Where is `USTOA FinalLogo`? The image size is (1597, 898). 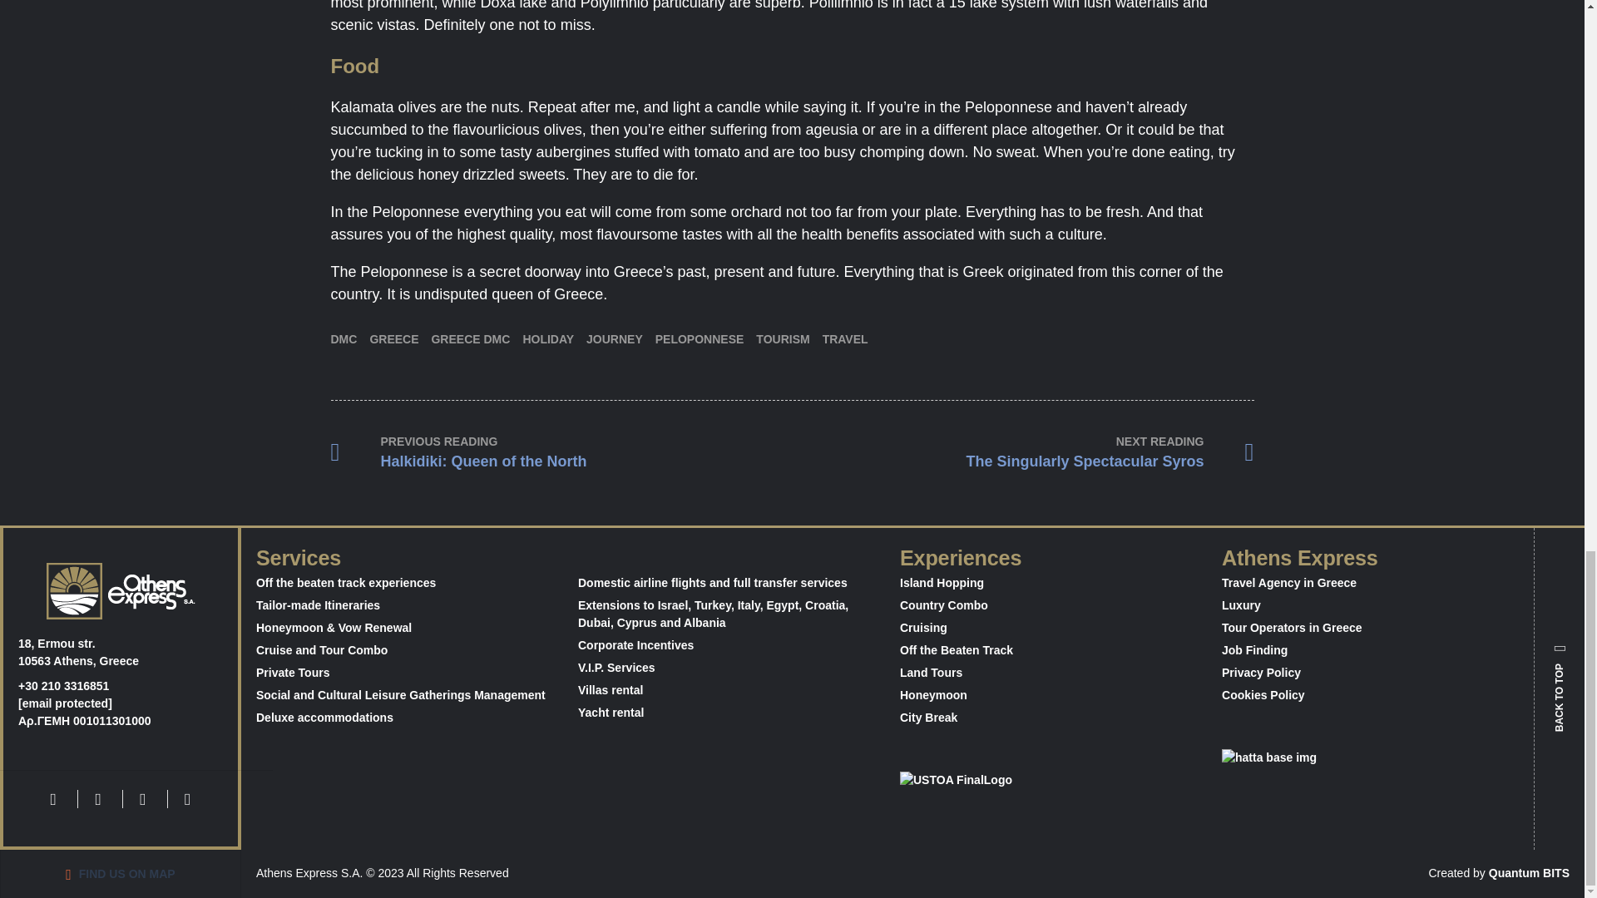
USTOA FinalLogo is located at coordinates (547, 338).